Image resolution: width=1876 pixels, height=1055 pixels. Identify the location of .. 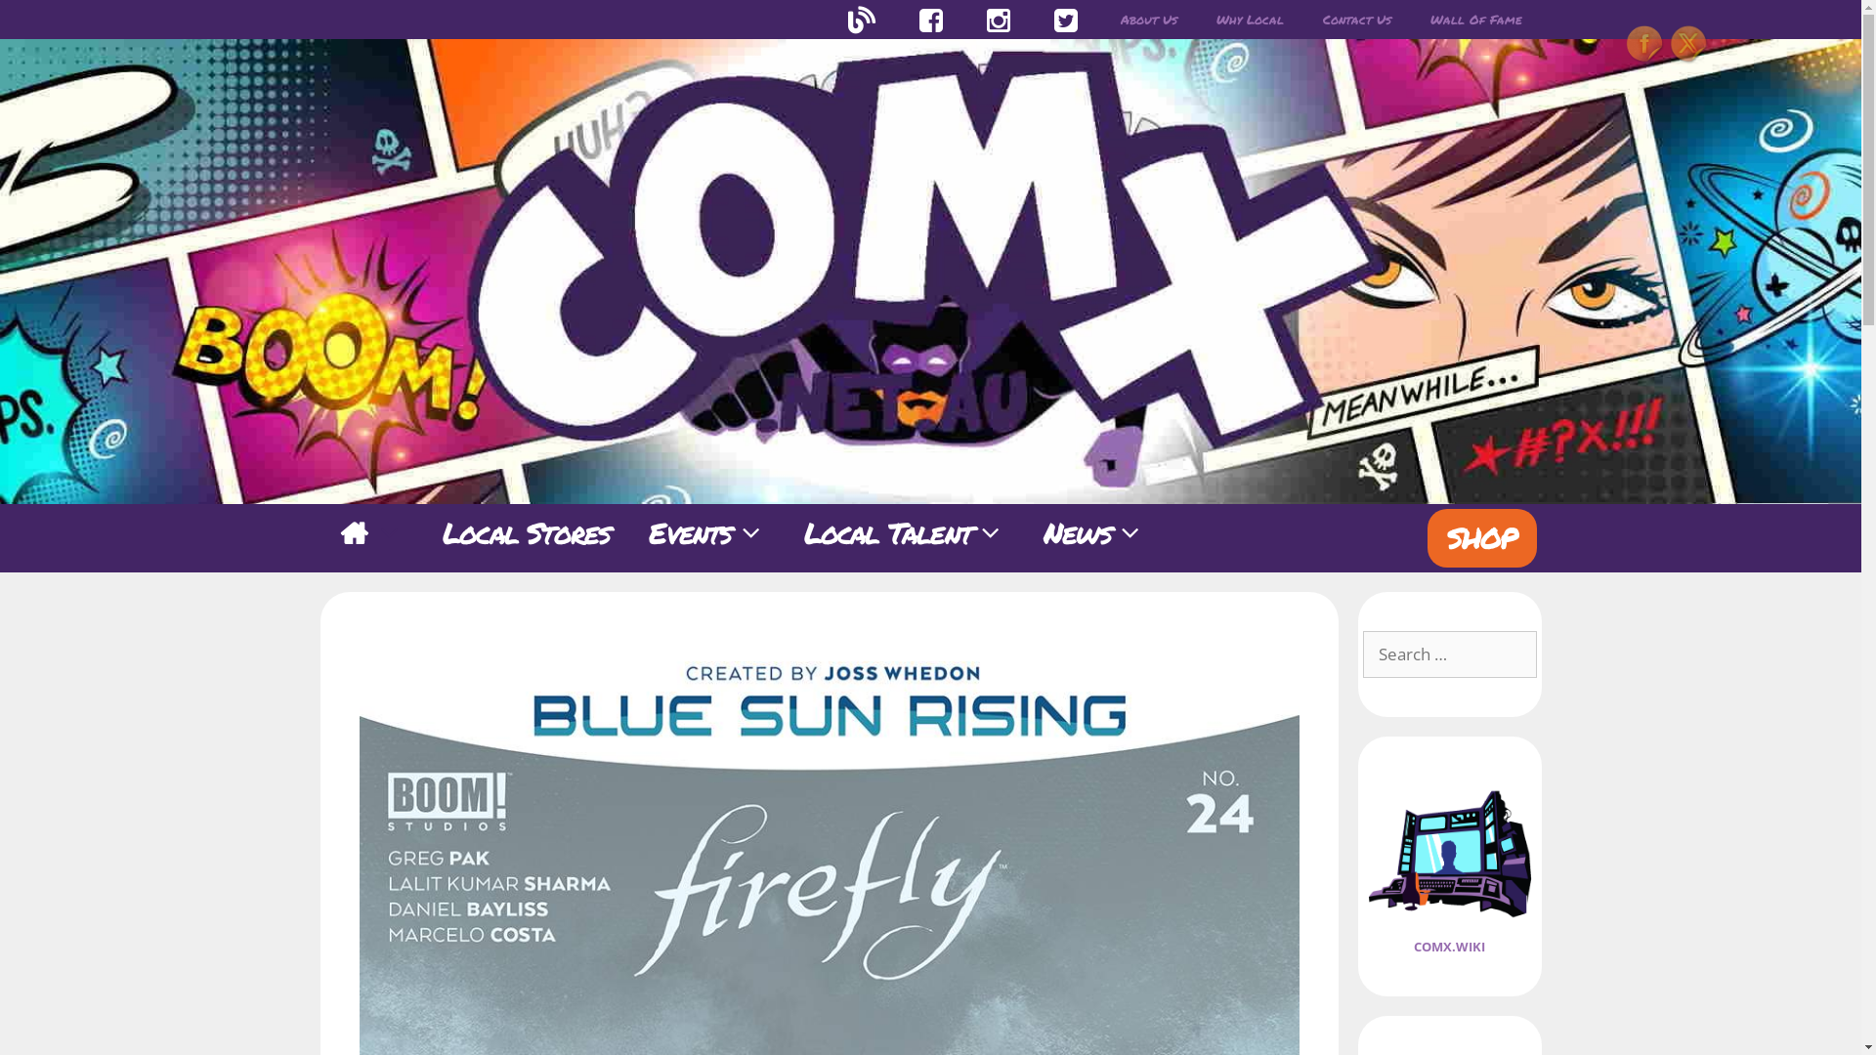
(862, 20).